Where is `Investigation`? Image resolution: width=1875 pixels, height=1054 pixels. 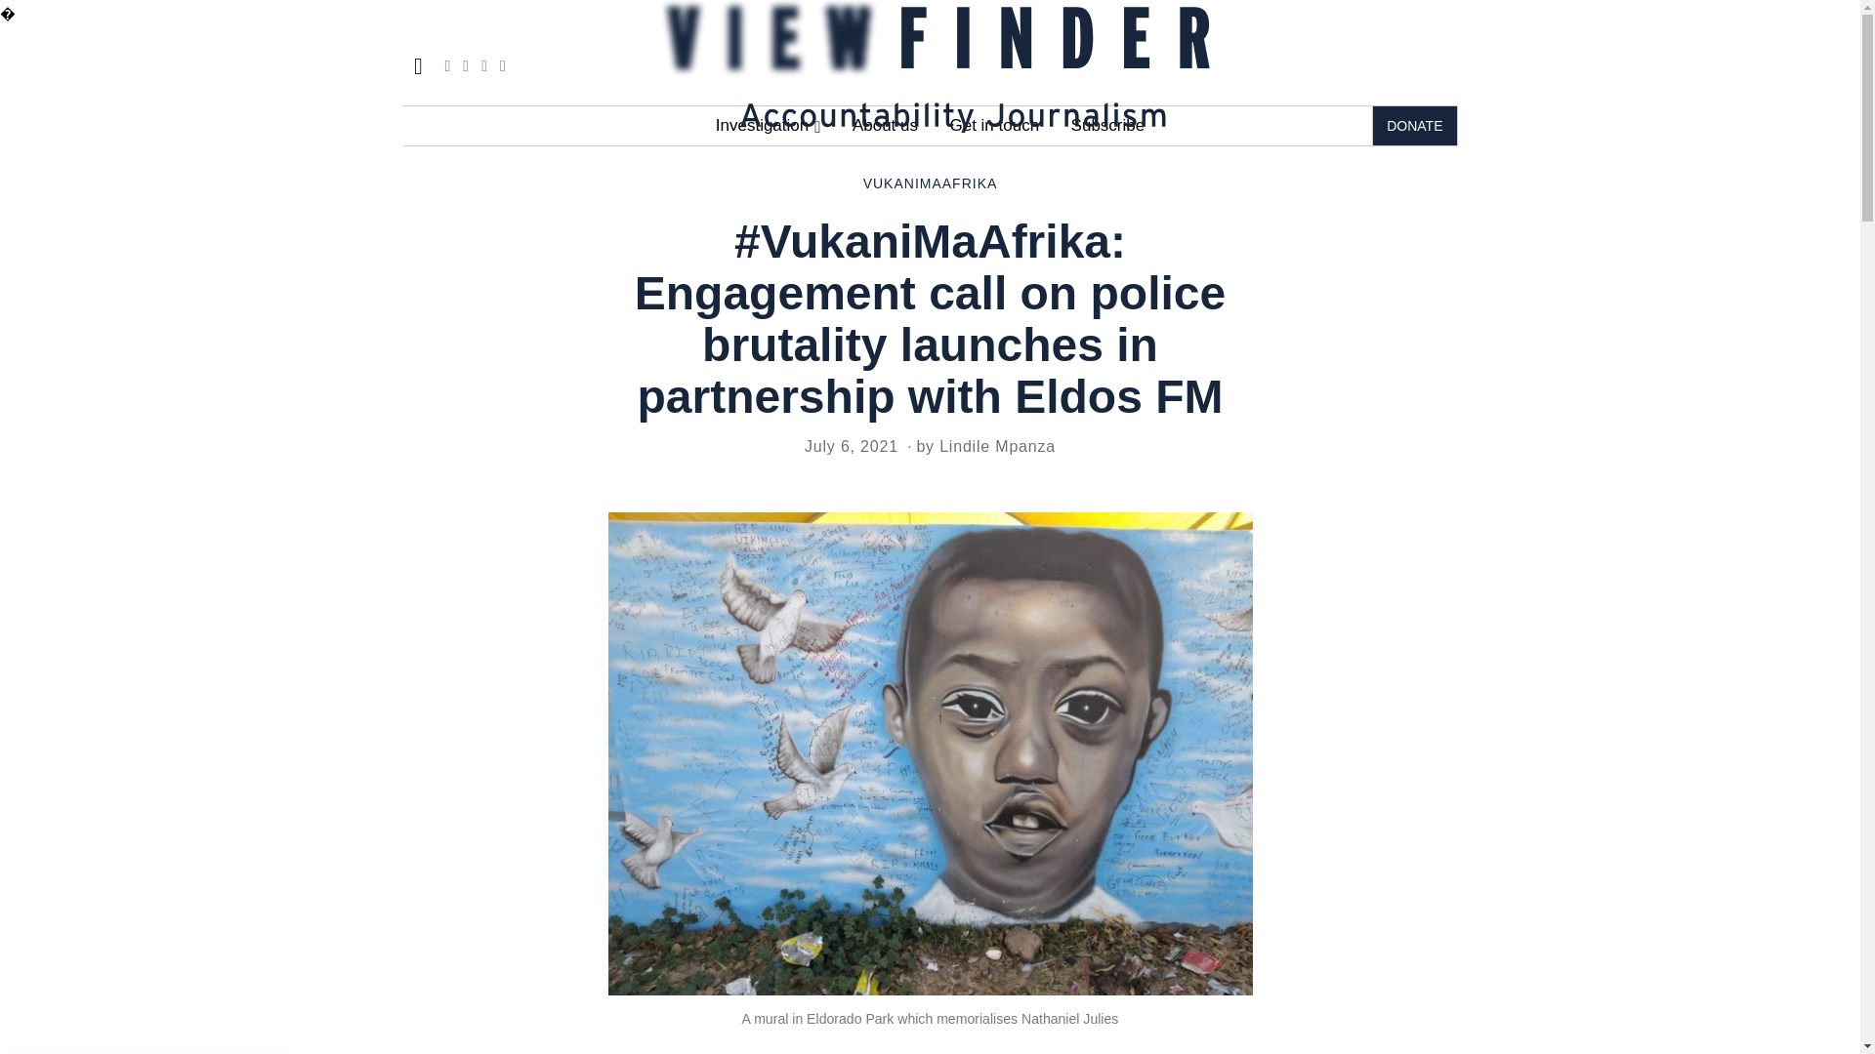
Investigation is located at coordinates (768, 126).